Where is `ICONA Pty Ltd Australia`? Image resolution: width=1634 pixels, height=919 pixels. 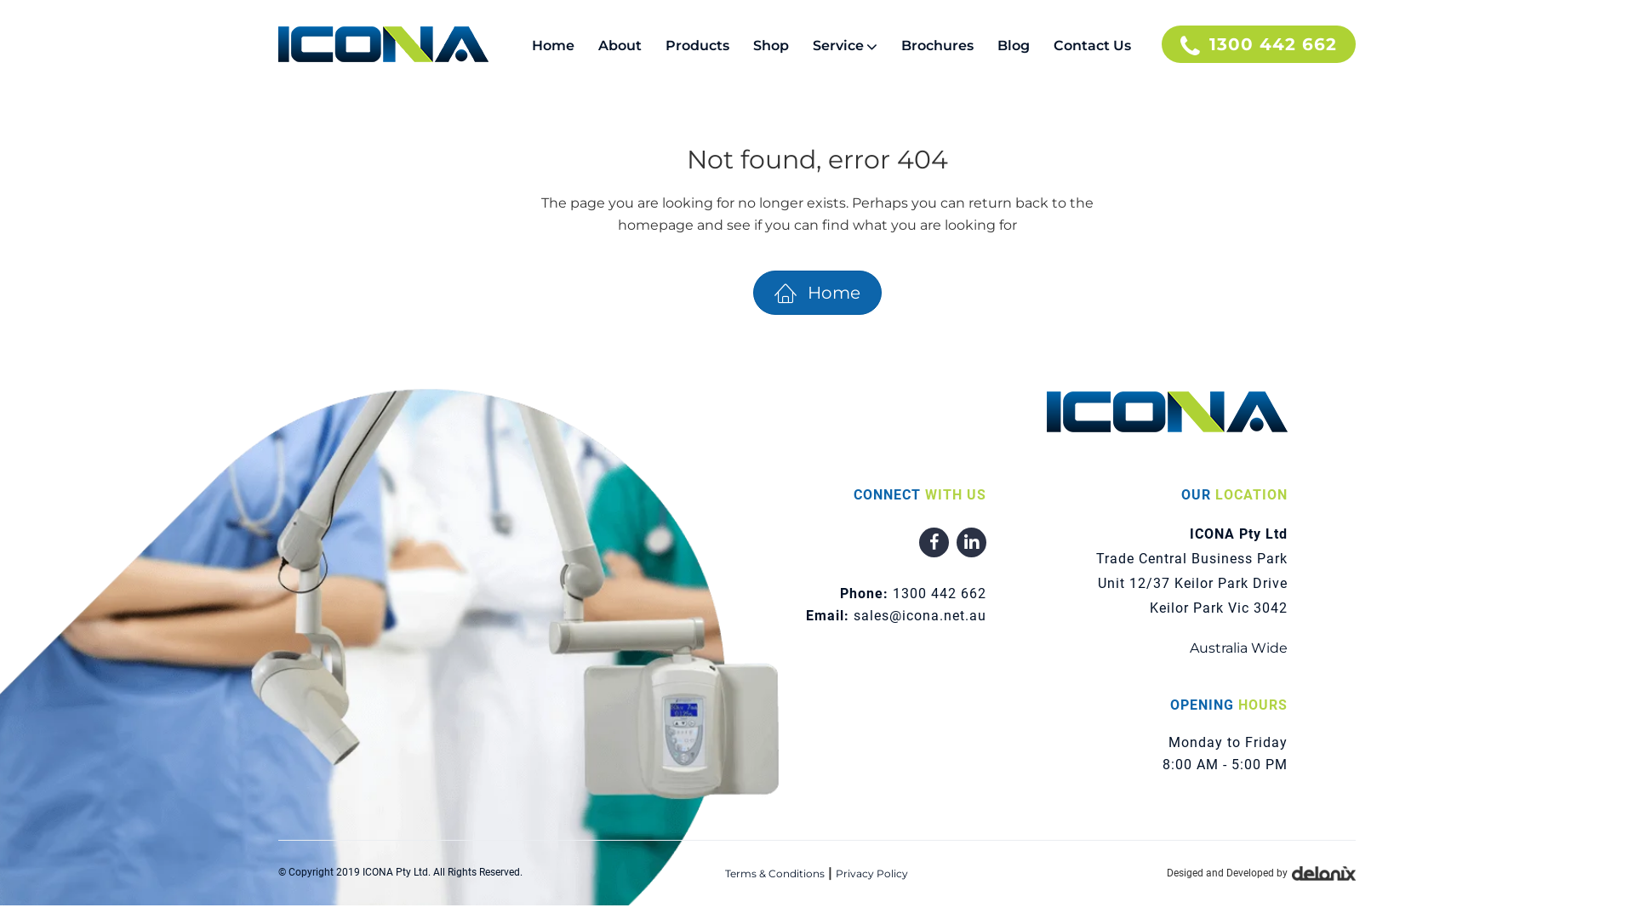 ICONA Pty Ltd Australia is located at coordinates (317, 96).